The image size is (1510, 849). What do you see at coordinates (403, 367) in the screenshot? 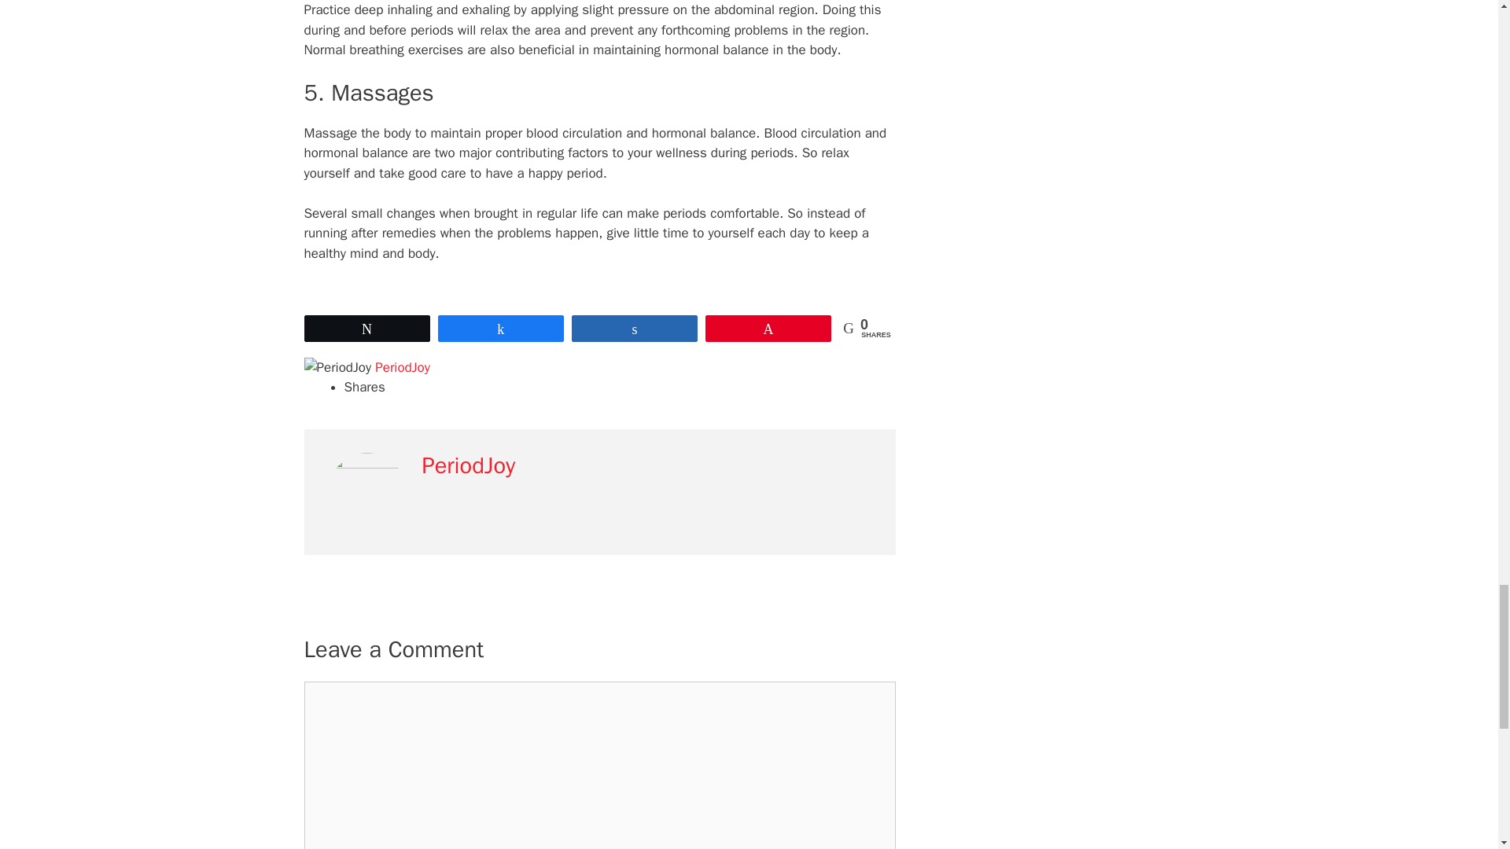
I see `View all posts by PeriodJoy` at bounding box center [403, 367].